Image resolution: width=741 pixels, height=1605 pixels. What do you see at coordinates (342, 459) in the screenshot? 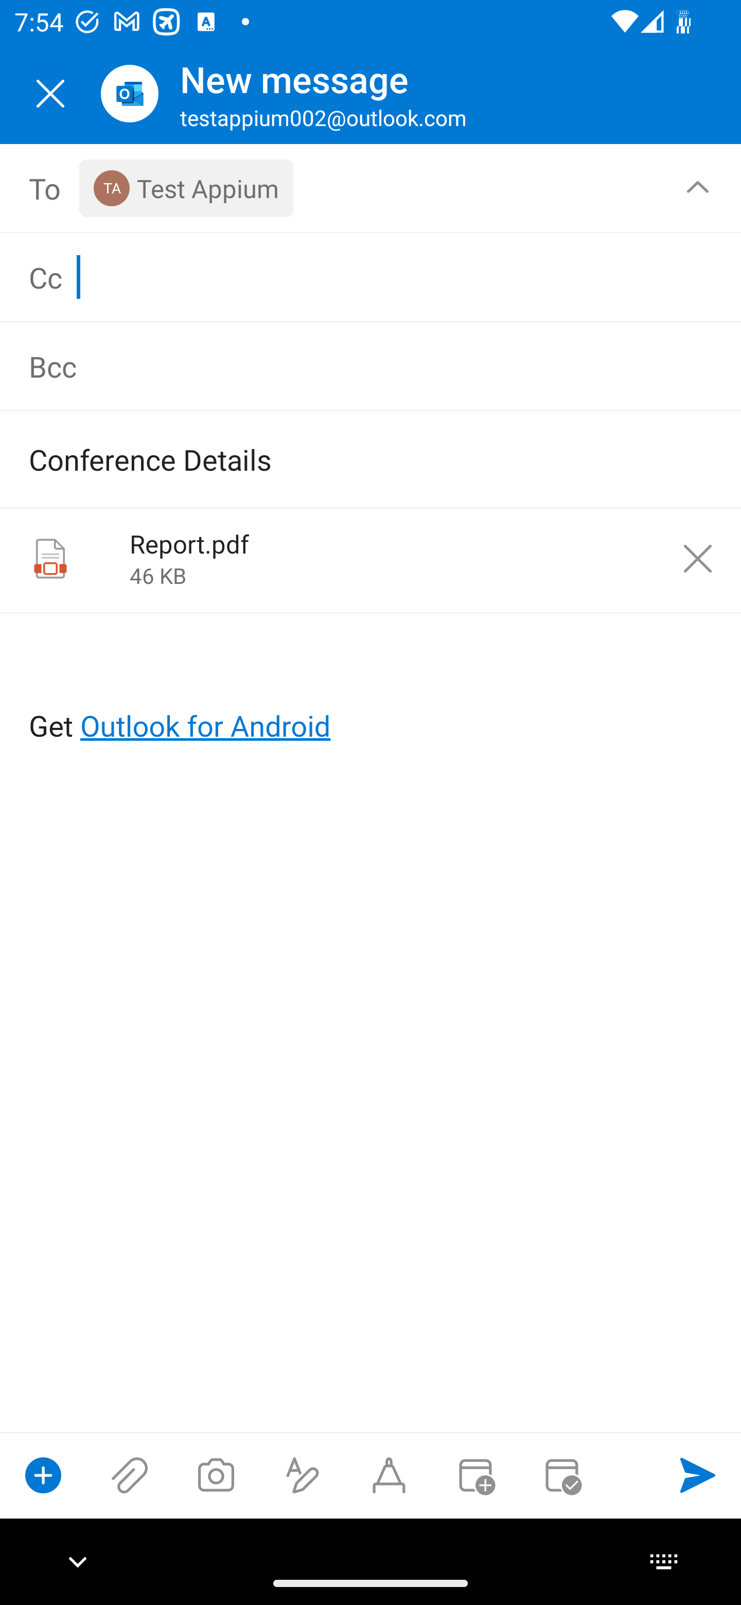
I see `Conference Details` at bounding box center [342, 459].